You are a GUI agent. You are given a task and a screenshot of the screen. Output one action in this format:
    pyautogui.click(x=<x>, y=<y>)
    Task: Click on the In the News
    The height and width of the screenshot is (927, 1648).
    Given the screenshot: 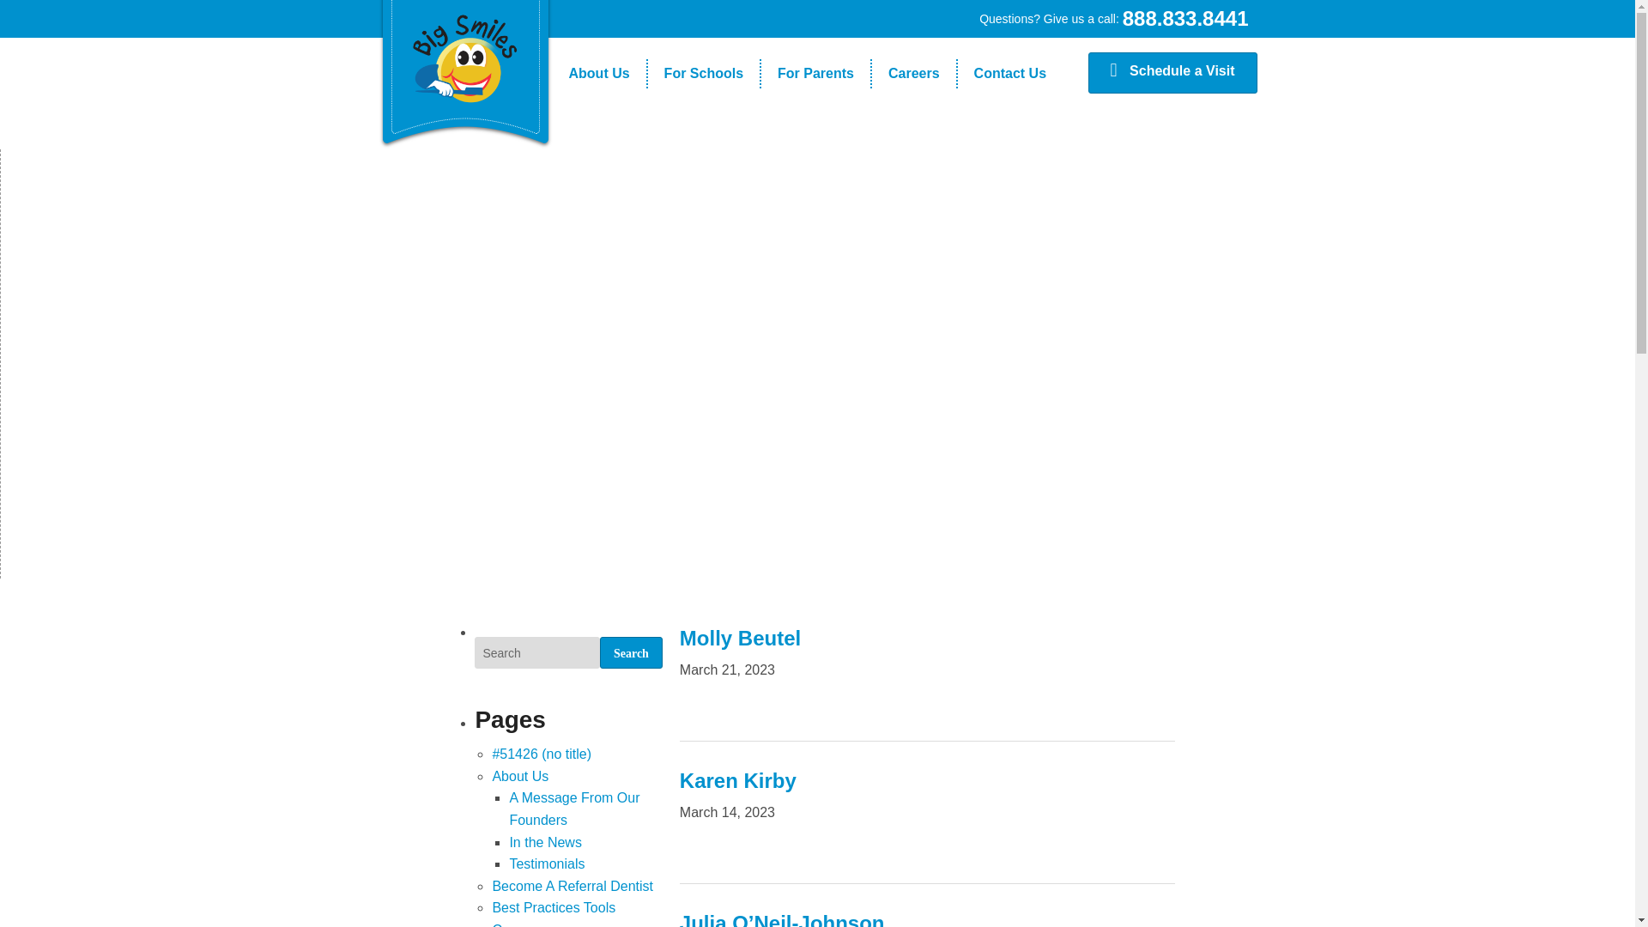 What is the action you would take?
    pyautogui.click(x=599, y=132)
    